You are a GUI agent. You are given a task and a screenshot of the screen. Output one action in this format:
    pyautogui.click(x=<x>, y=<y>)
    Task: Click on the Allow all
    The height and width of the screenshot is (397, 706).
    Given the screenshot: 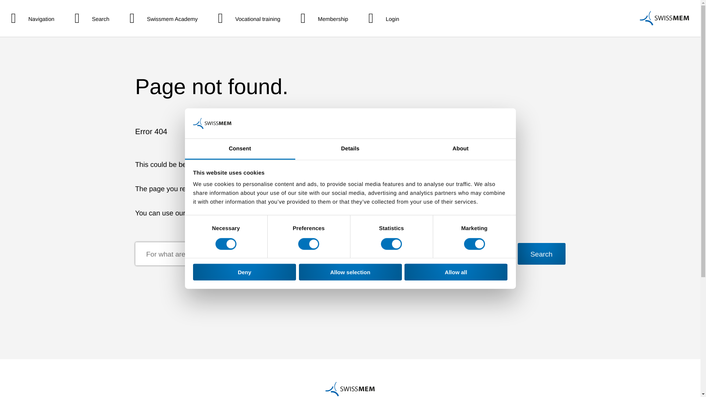 What is the action you would take?
    pyautogui.click(x=456, y=272)
    